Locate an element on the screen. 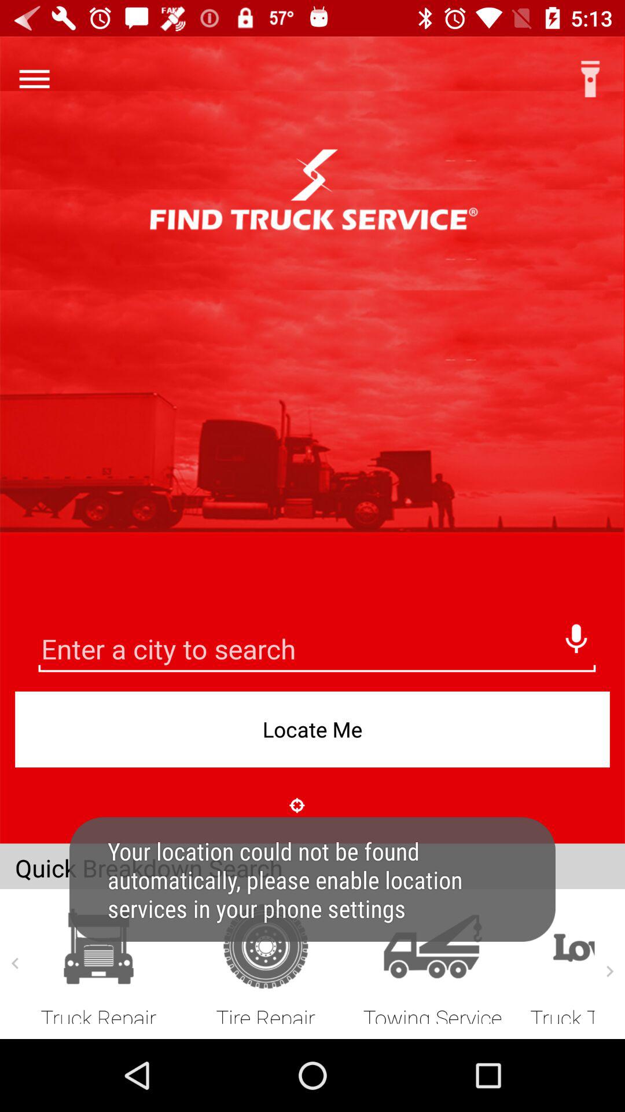 Image resolution: width=625 pixels, height=1112 pixels. select voice recording is located at coordinates (576, 635).